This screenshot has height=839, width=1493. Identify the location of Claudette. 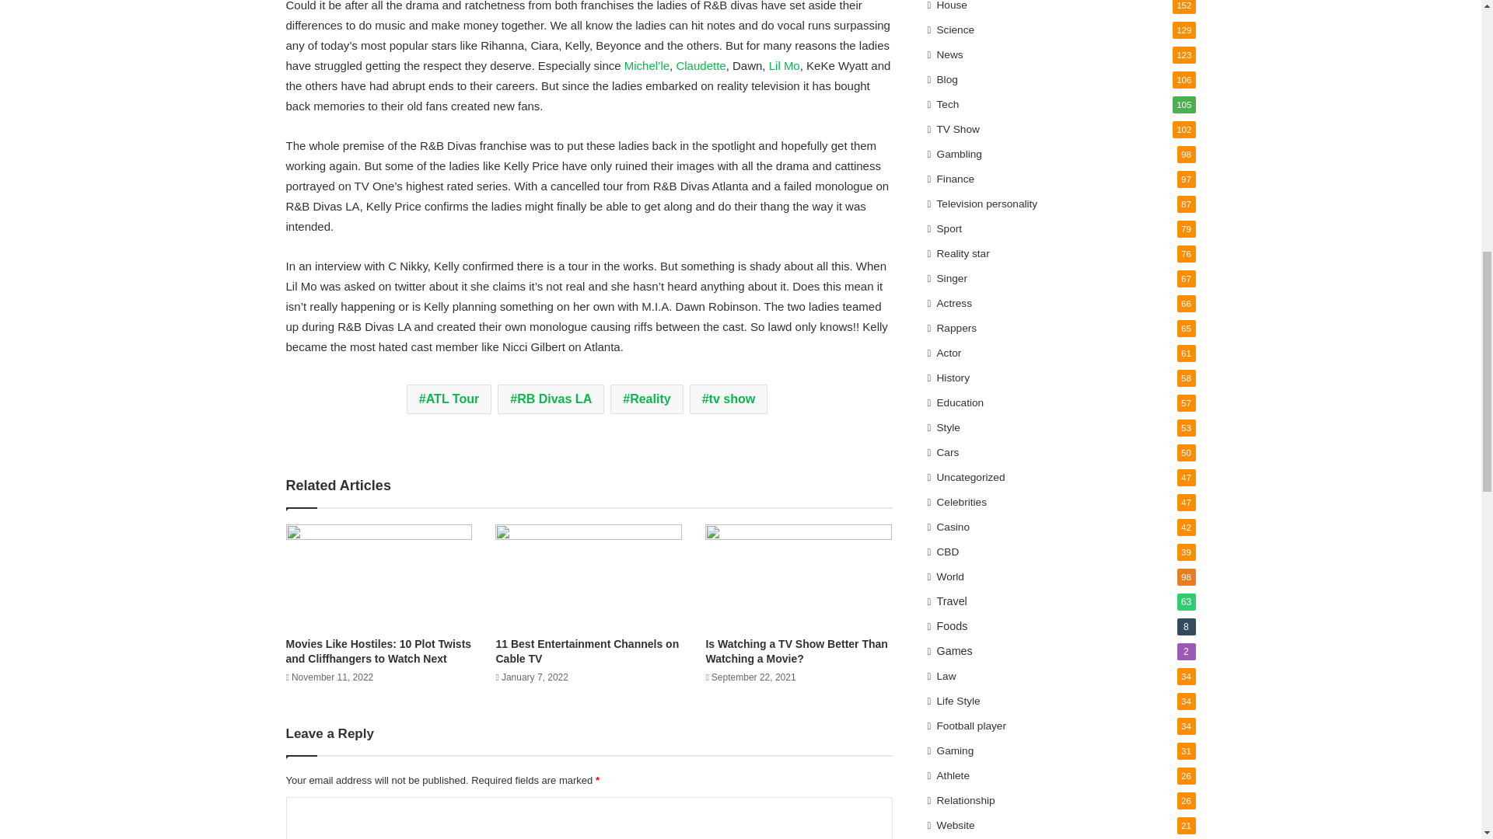
(701, 65).